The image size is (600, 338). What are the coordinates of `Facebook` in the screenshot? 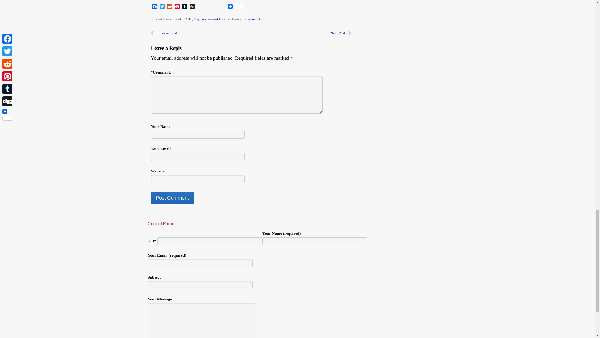 It's located at (154, 7).